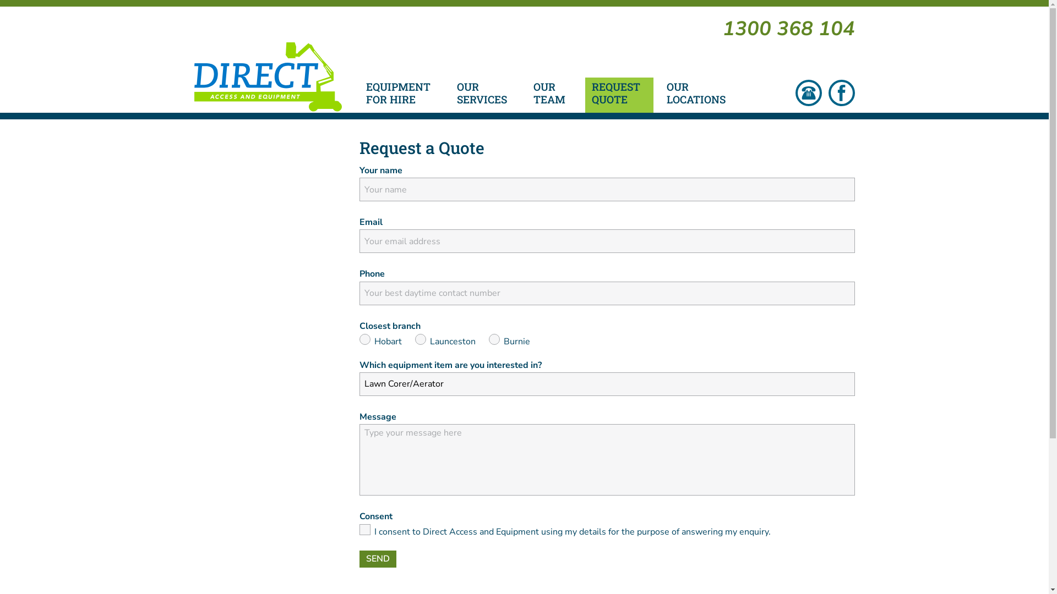 This screenshot has height=594, width=1057. Describe the element at coordinates (788, 29) in the screenshot. I see `1300 368 104` at that location.